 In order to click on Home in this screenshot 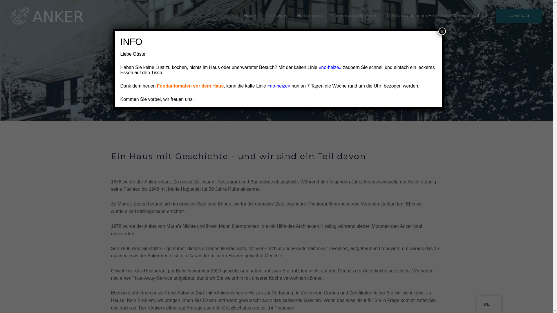, I will do `click(250, 16)`.